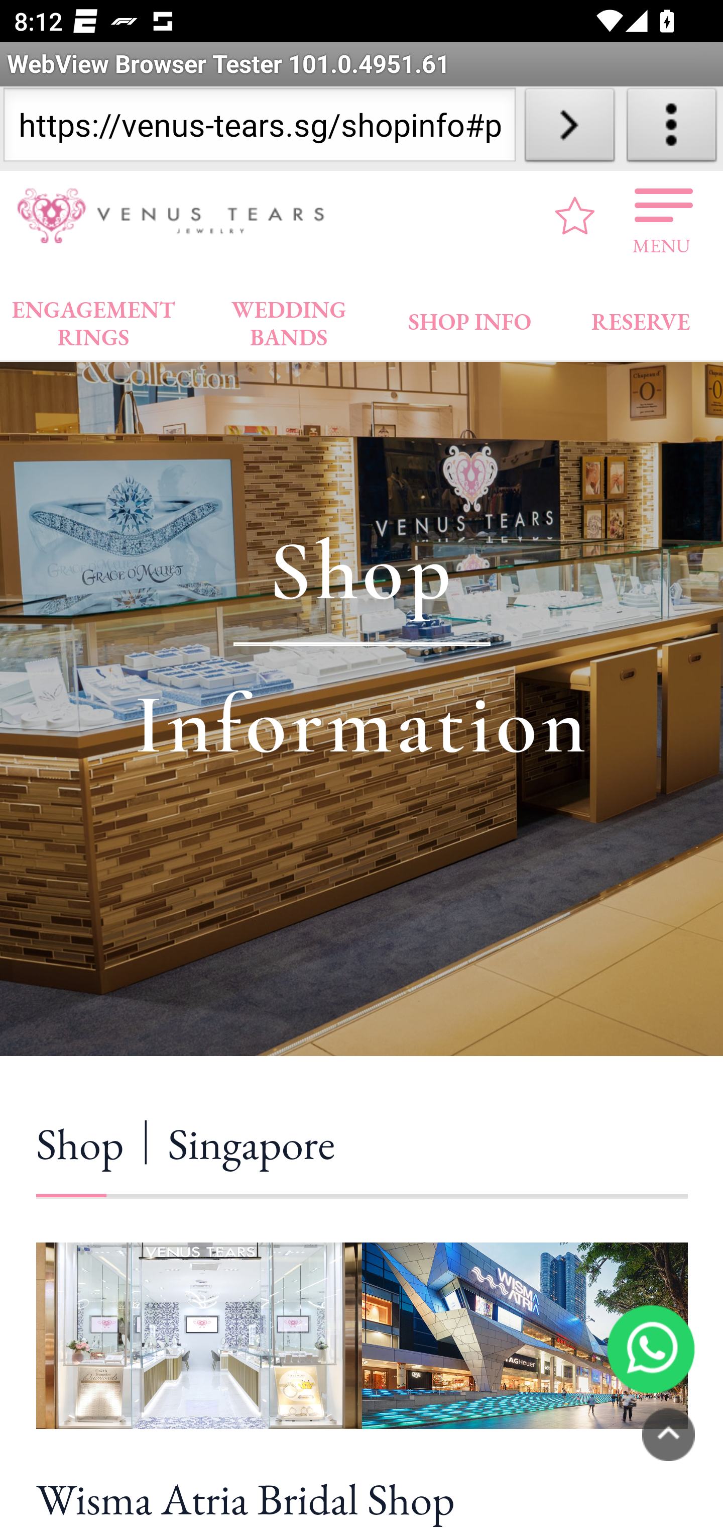 The width and height of the screenshot is (723, 1528). I want to click on https://venus-tears.sg/shopinfo#pagetop, so click(259, 129).